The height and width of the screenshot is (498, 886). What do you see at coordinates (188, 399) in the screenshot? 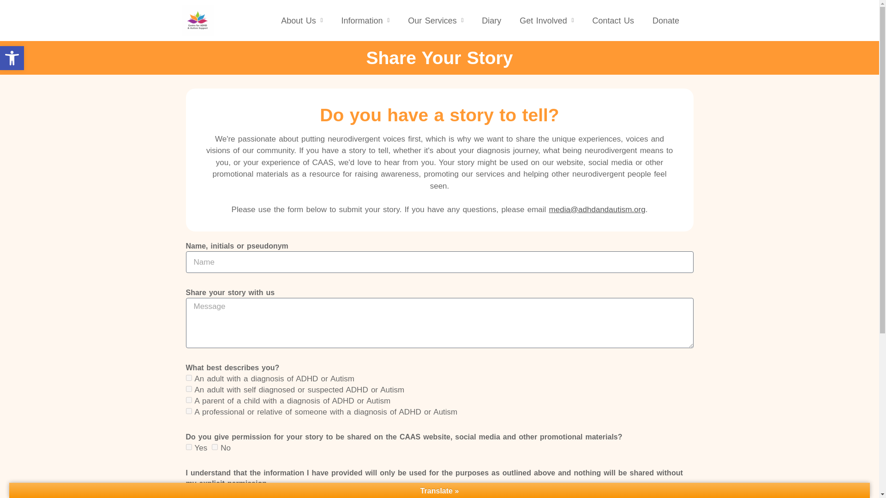
I see `A parent of a child with  a diagnosis of ADHD or Autism` at bounding box center [188, 399].